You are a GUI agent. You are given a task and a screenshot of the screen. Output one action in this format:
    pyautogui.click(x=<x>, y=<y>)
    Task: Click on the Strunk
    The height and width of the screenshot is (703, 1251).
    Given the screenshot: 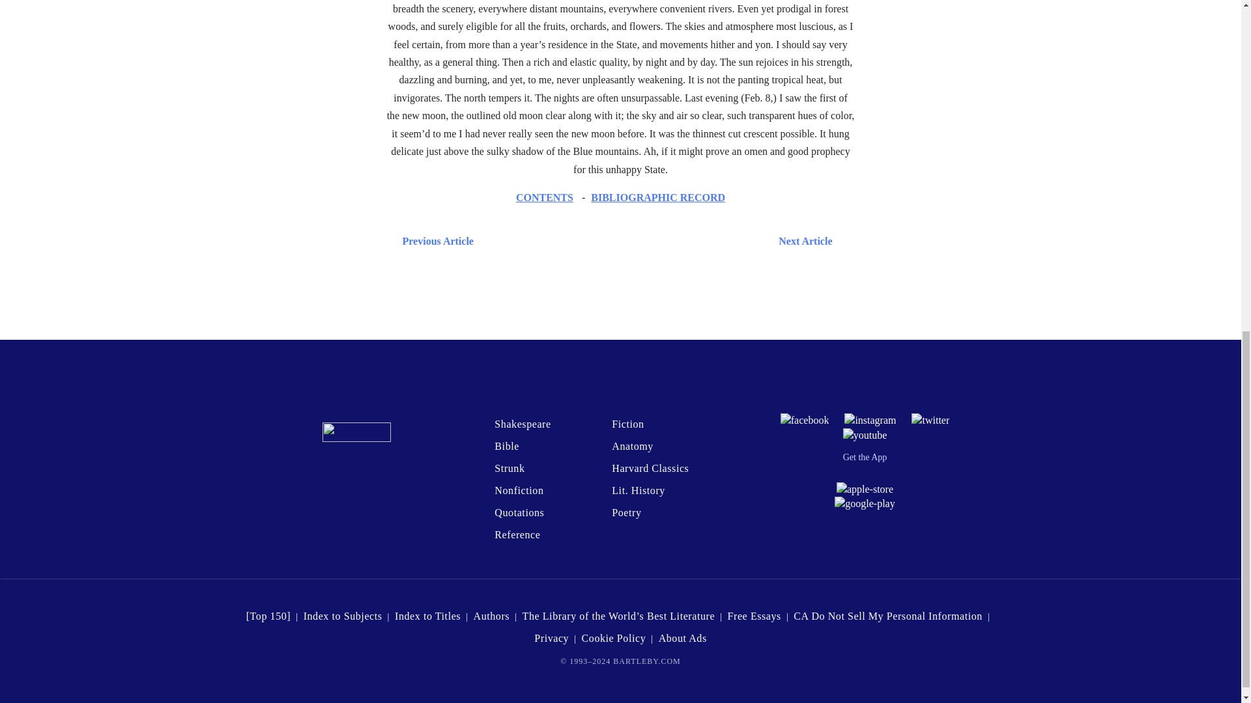 What is the action you would take?
    pyautogui.click(x=509, y=467)
    